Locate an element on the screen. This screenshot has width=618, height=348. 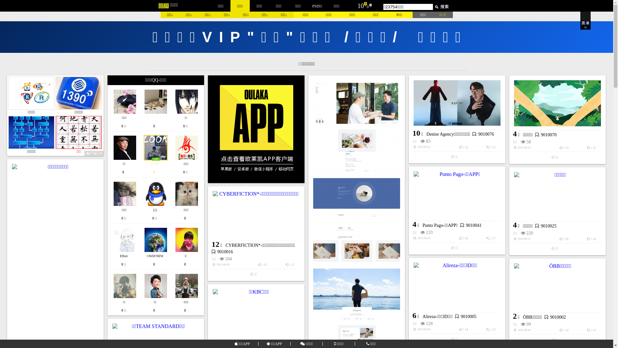
10 is located at coordinates (360, 6).